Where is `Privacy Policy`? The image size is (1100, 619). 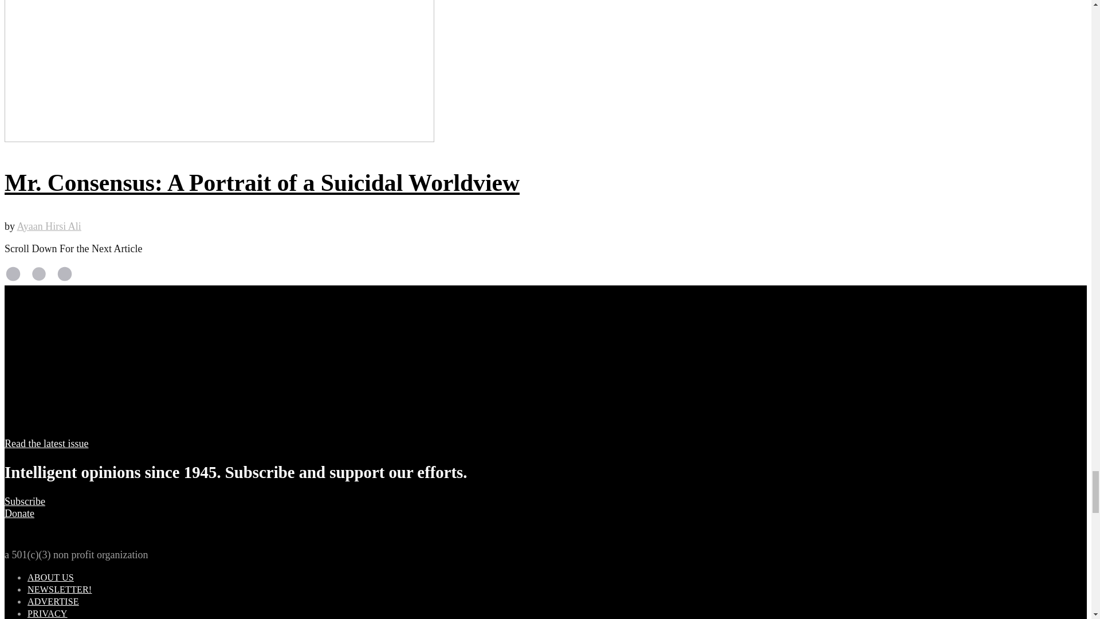 Privacy Policy is located at coordinates (47, 613).